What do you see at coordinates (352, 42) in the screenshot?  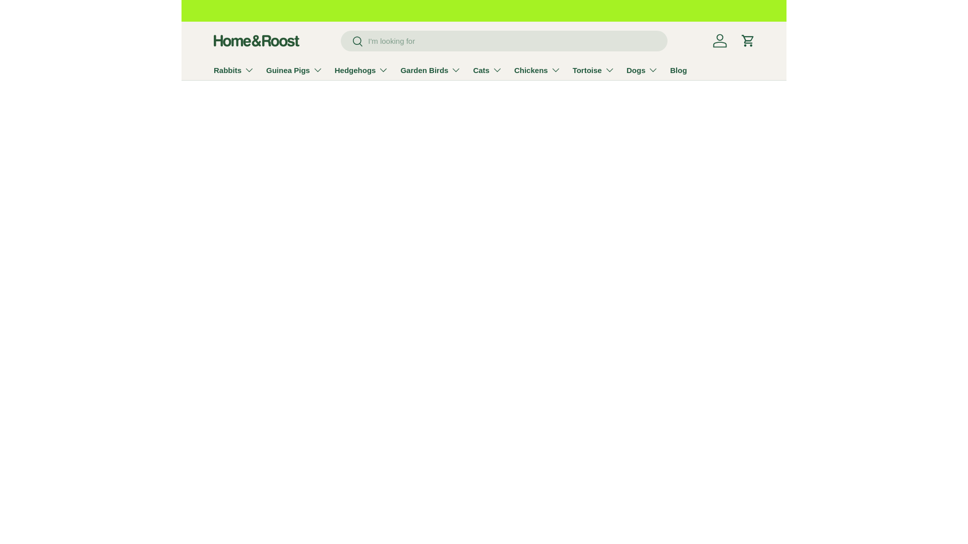 I see `Search` at bounding box center [352, 42].